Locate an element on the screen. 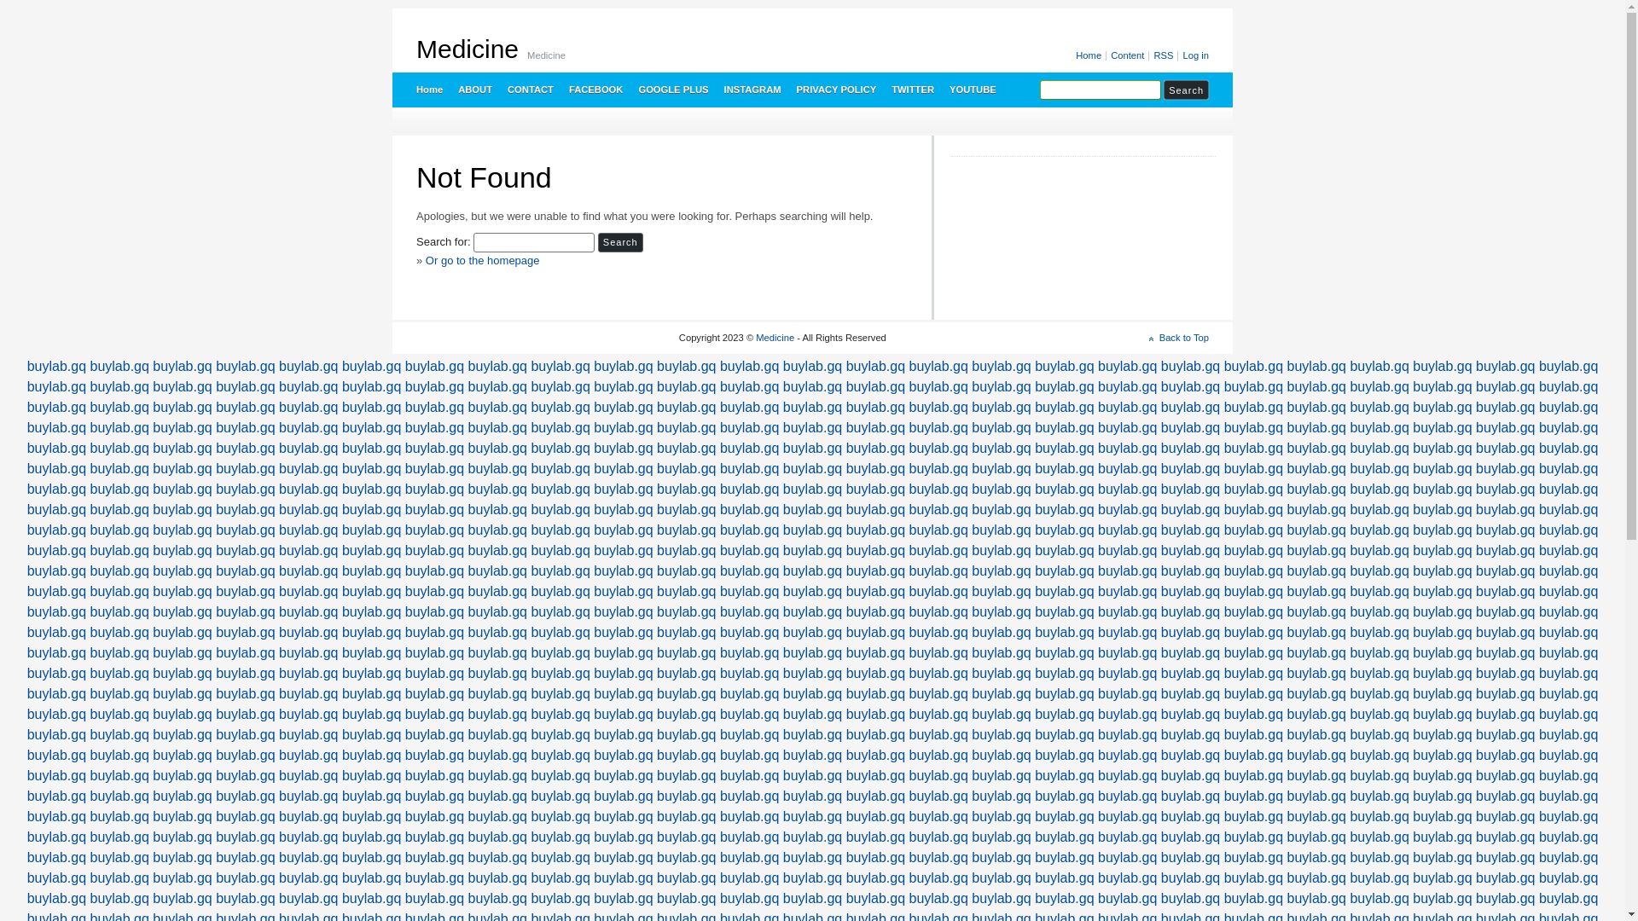 This screenshot has height=921, width=1638. buylab.gq is located at coordinates (498, 530).